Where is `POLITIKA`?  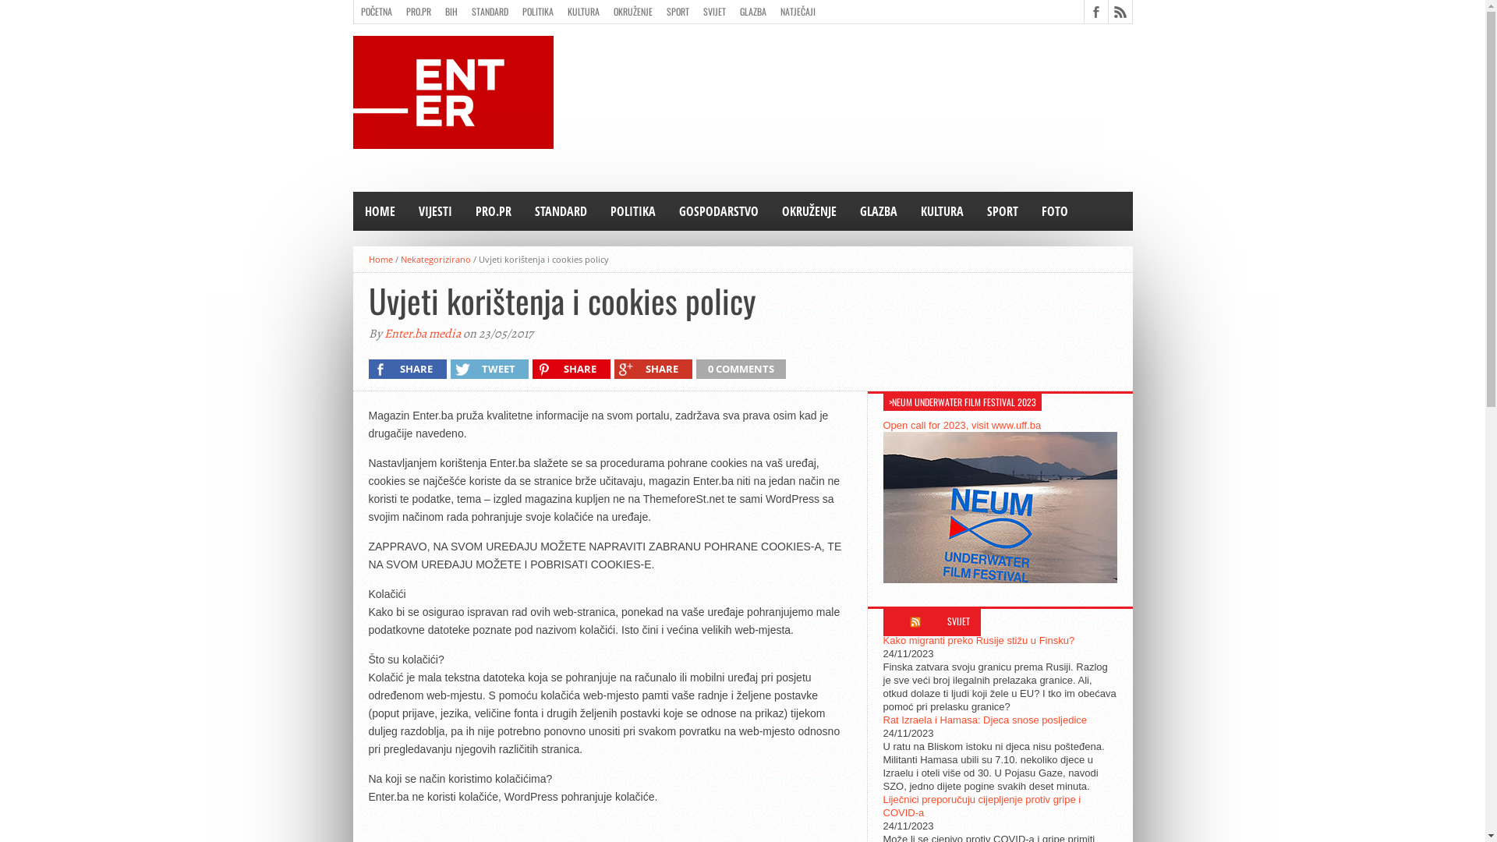 POLITIKA is located at coordinates (537, 12).